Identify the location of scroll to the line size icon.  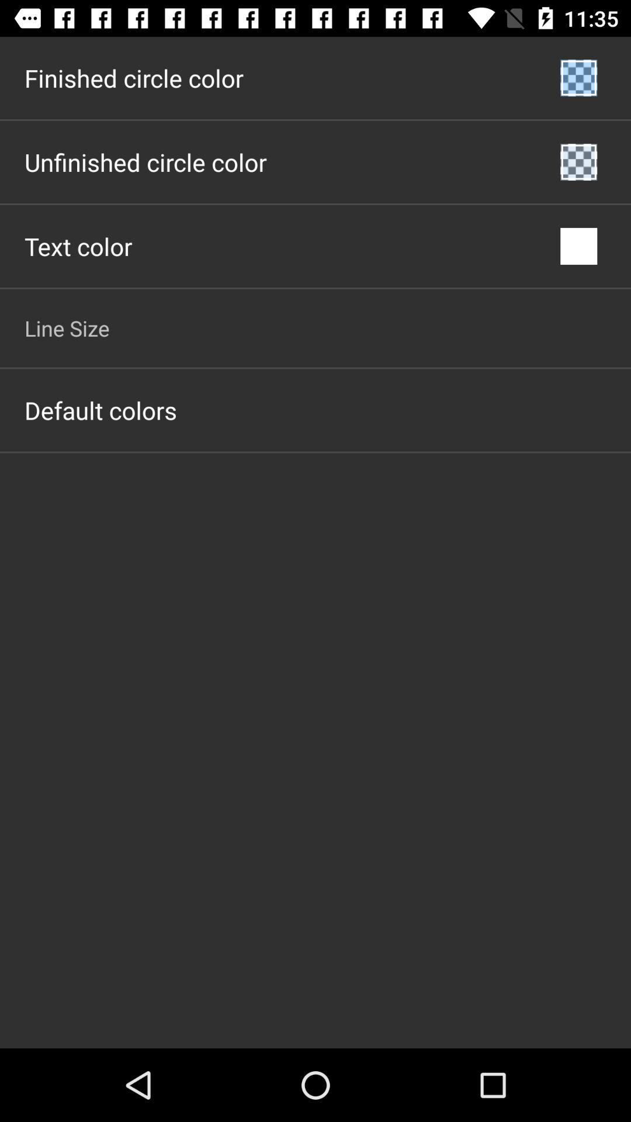
(67, 328).